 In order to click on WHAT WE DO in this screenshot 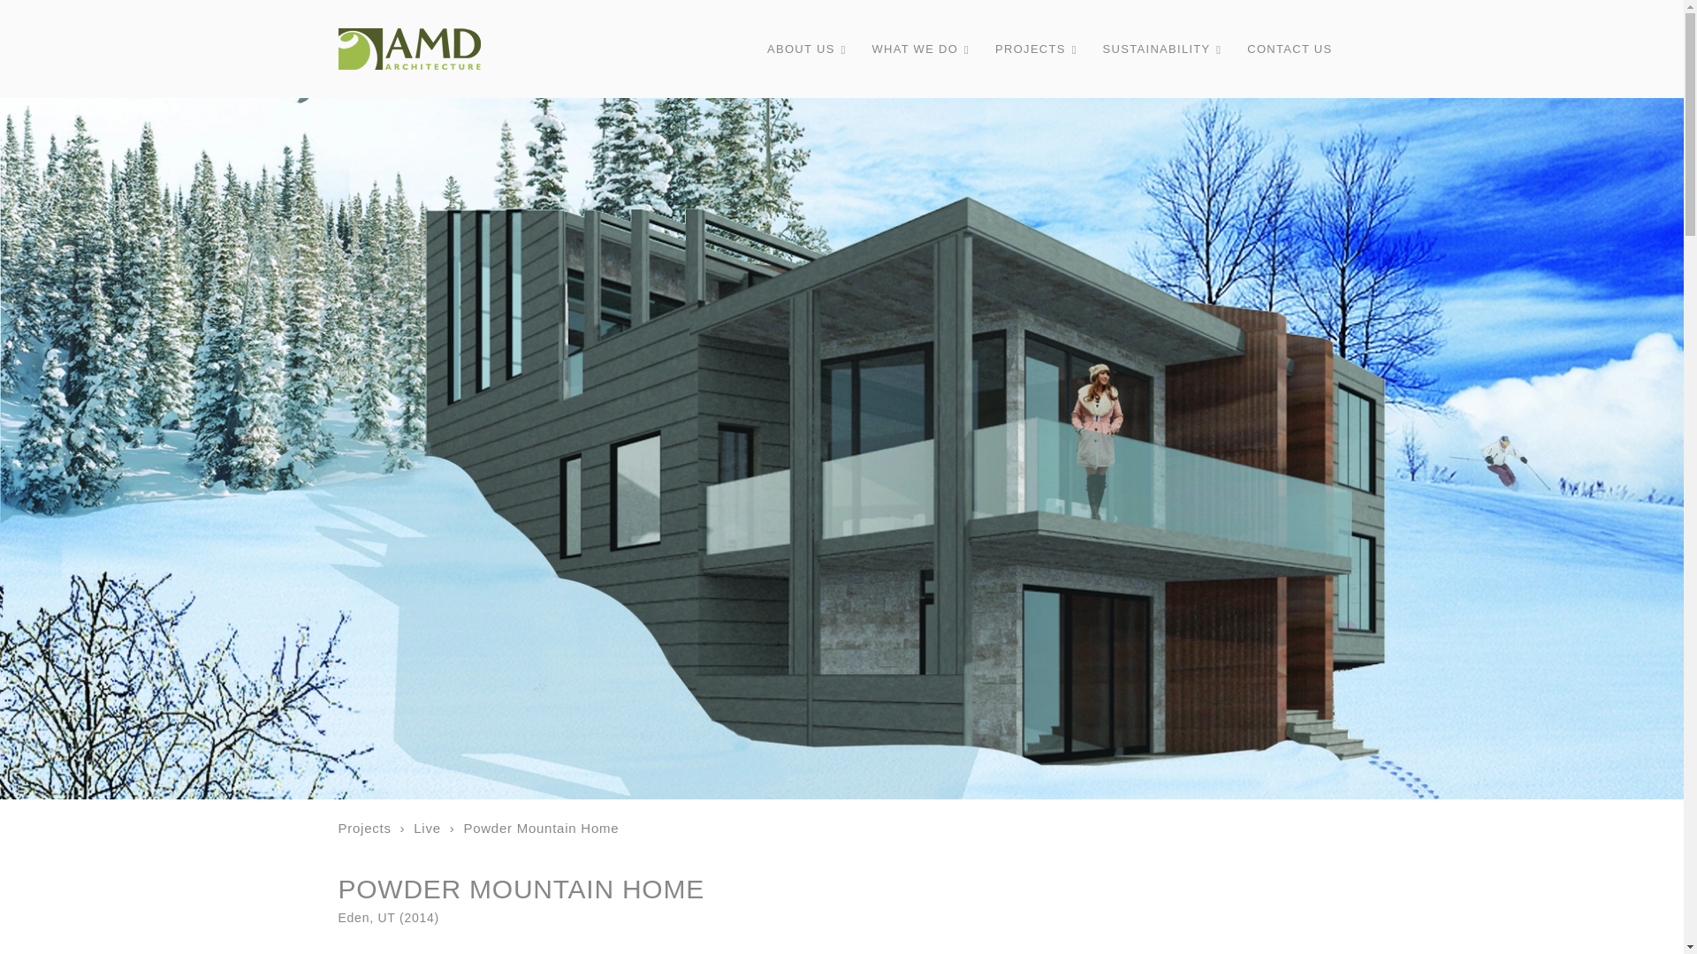, I will do `click(917, 49)`.